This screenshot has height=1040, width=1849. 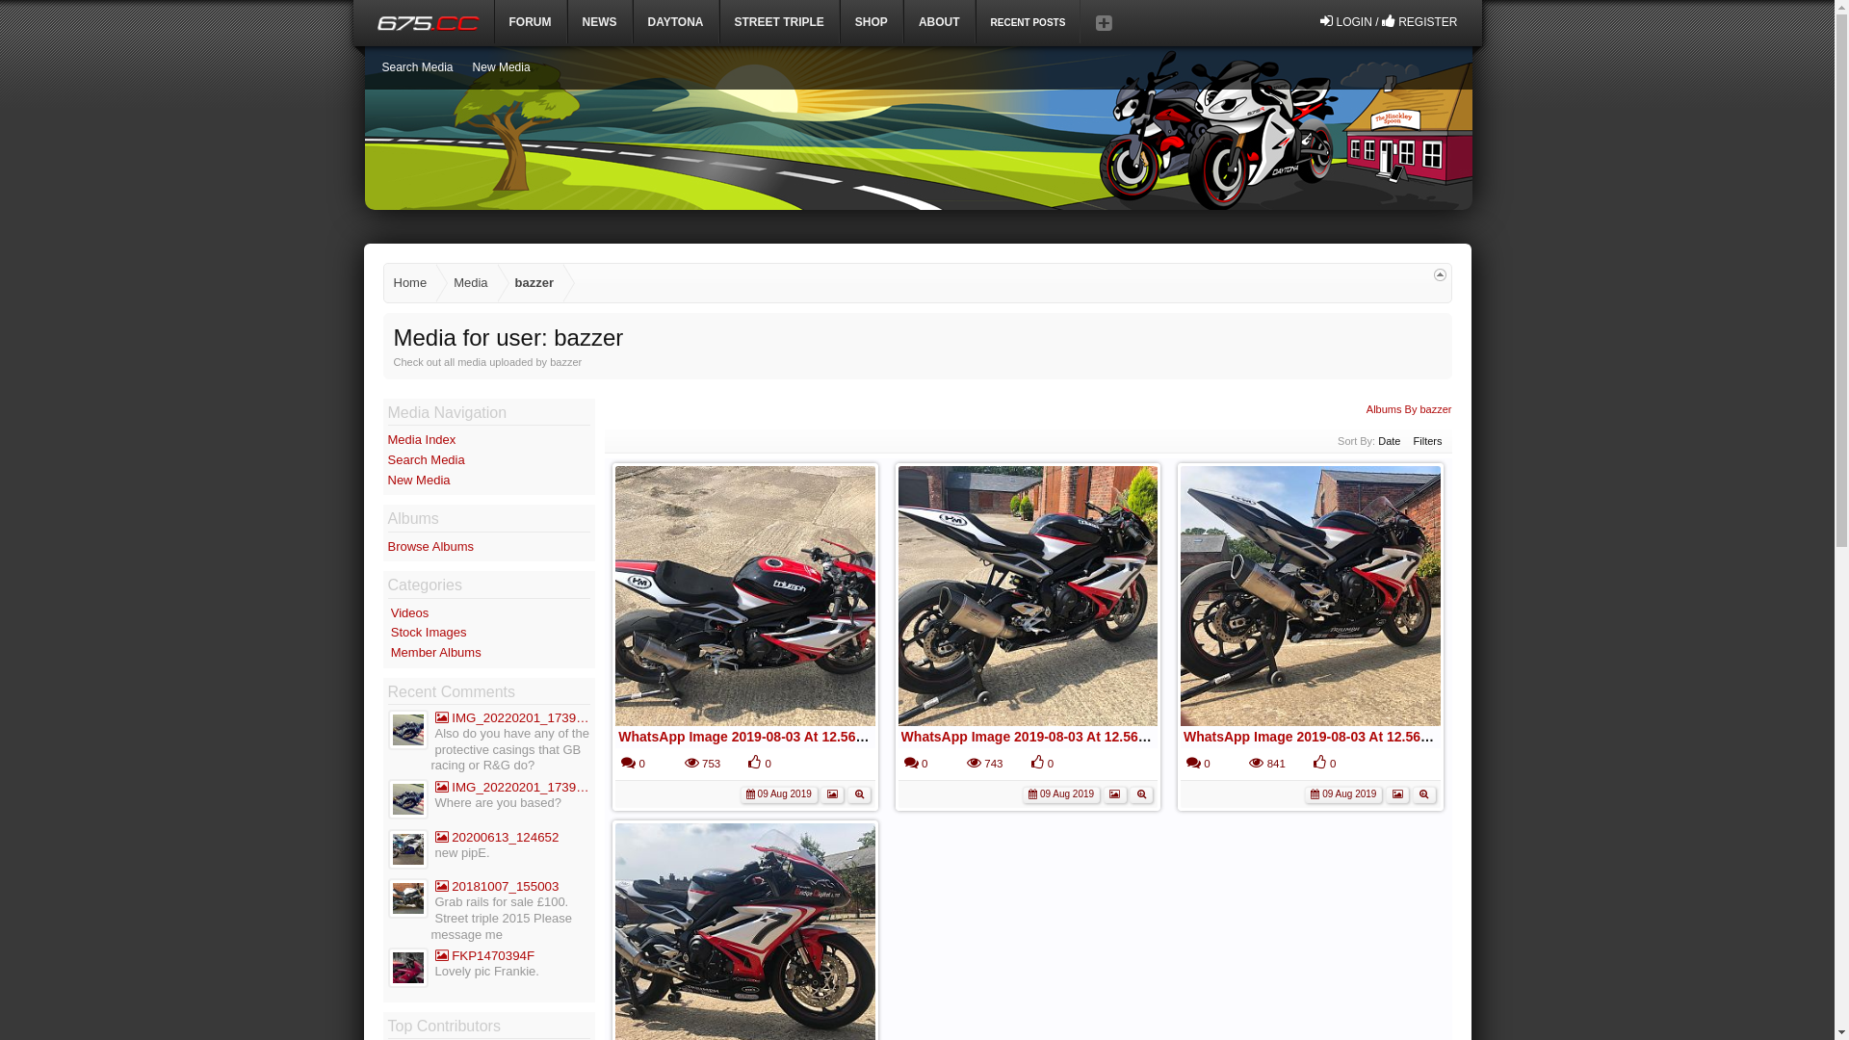 I want to click on peter hawkins, so click(x=407, y=851).